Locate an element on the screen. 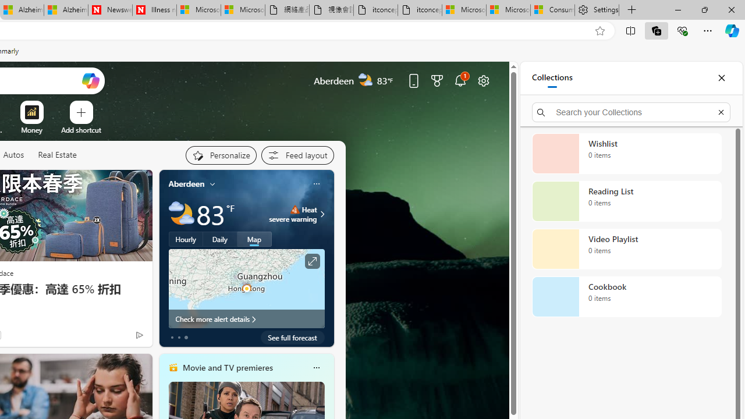 This screenshot has width=745, height=419. tab-0 is located at coordinates (172, 338).